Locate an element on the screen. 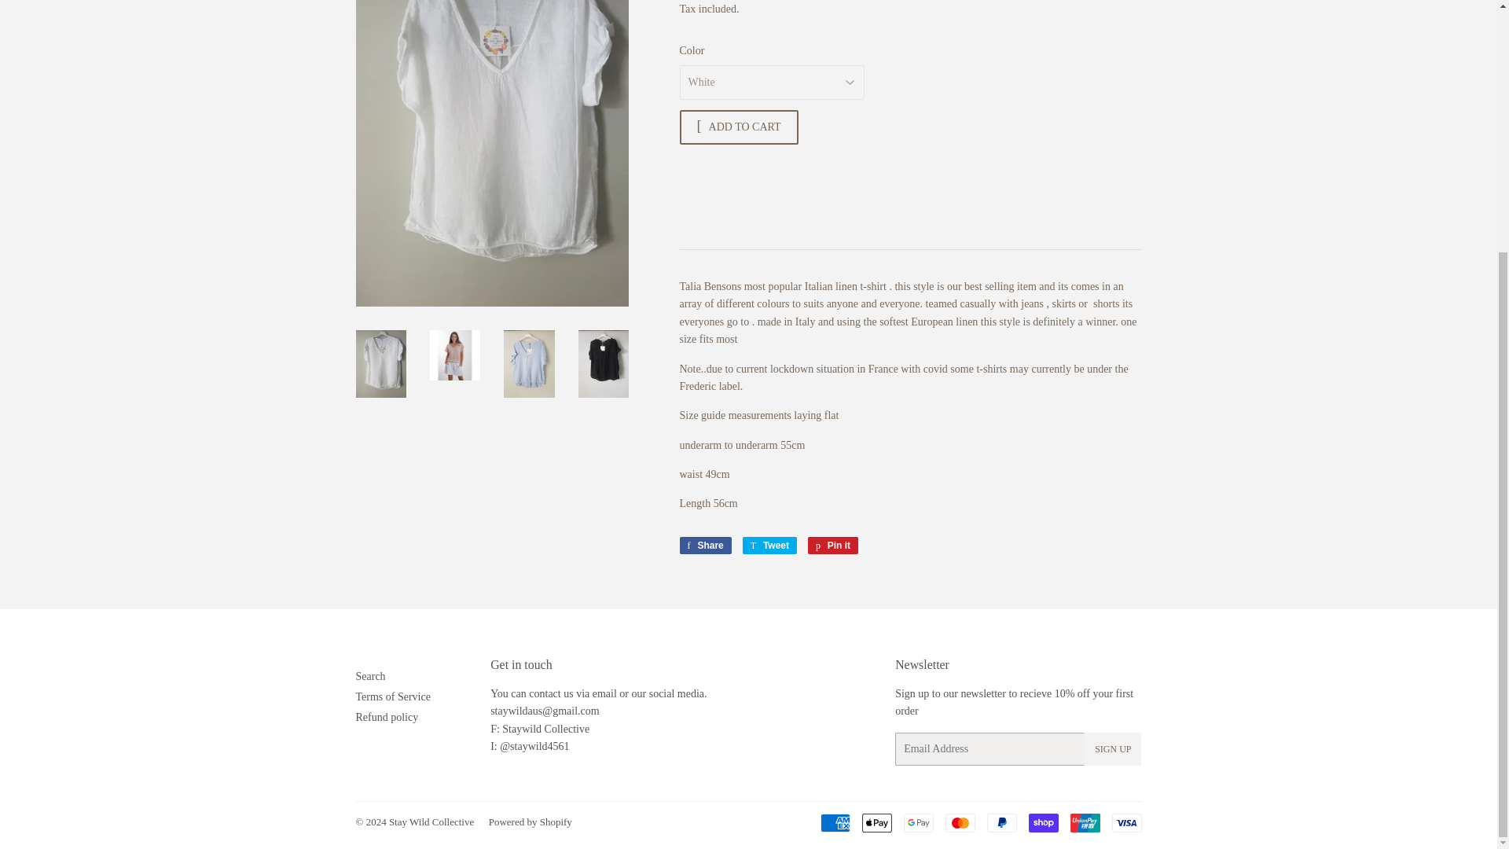 The width and height of the screenshot is (1509, 849). Share on Facebook is located at coordinates (704, 546).